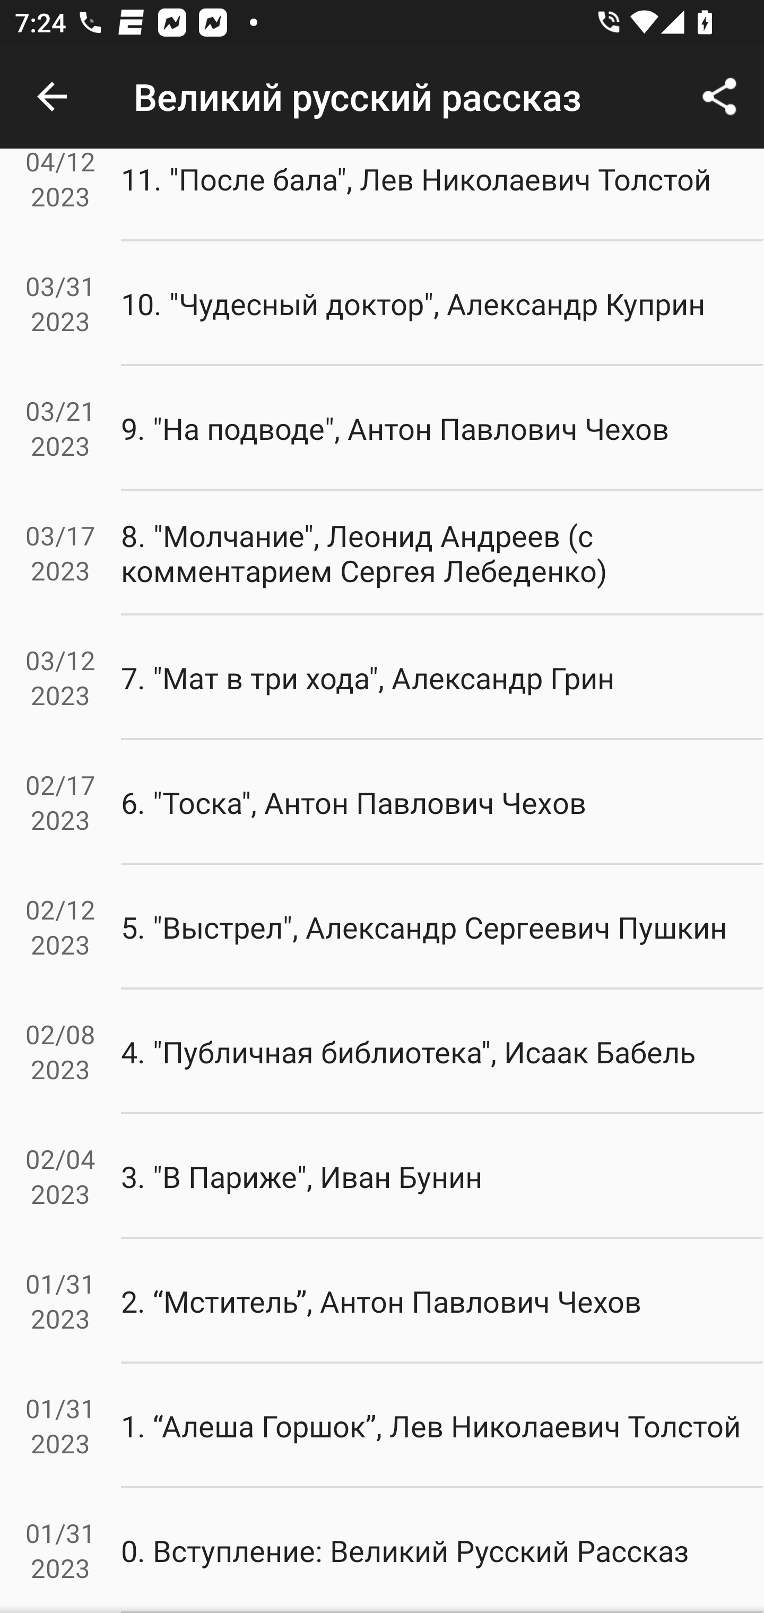 Image resolution: width=764 pixels, height=1613 pixels. Describe the element at coordinates (382, 678) in the screenshot. I see `03/12 2023 7. "Мат в три хода", Александр Грин` at that location.